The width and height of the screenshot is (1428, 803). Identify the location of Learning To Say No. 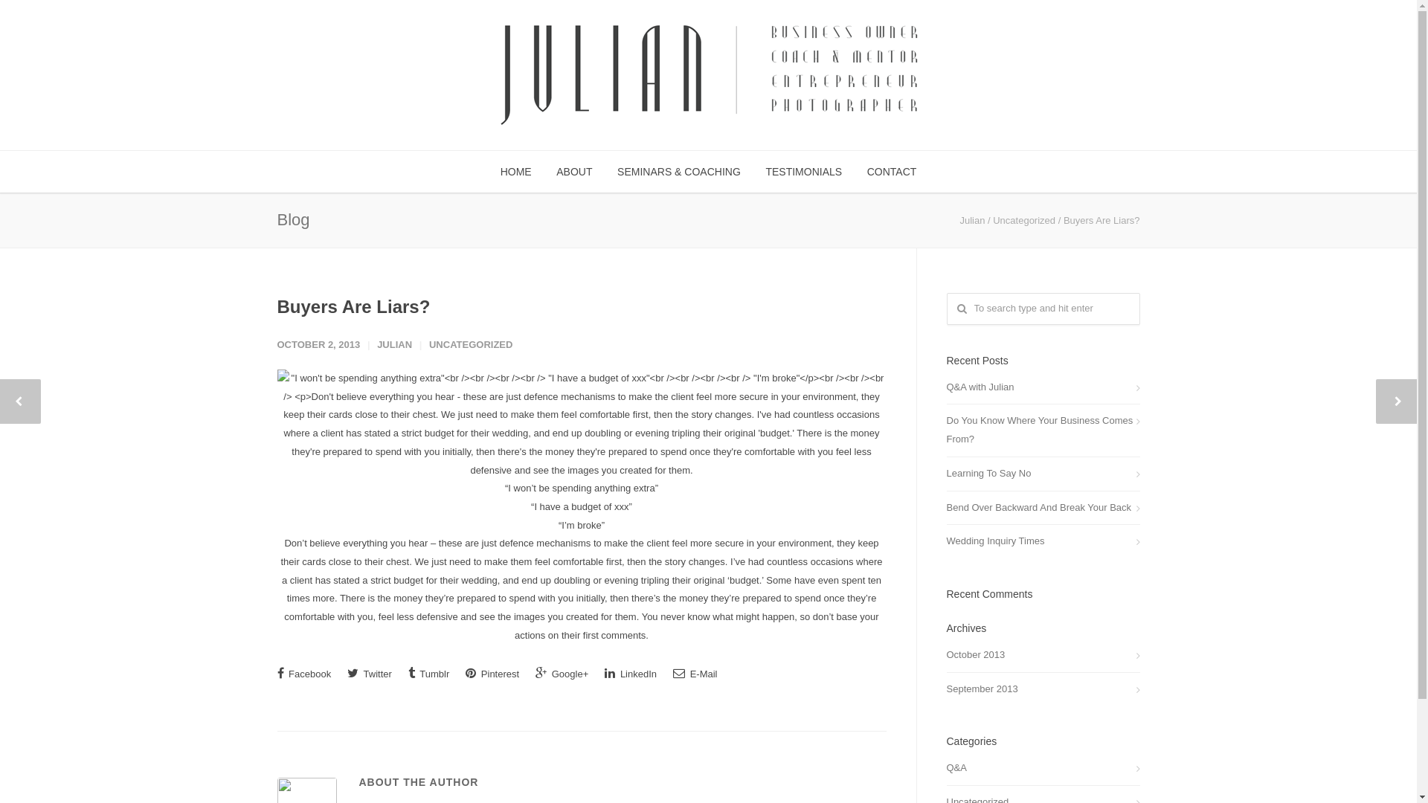
(1043, 474).